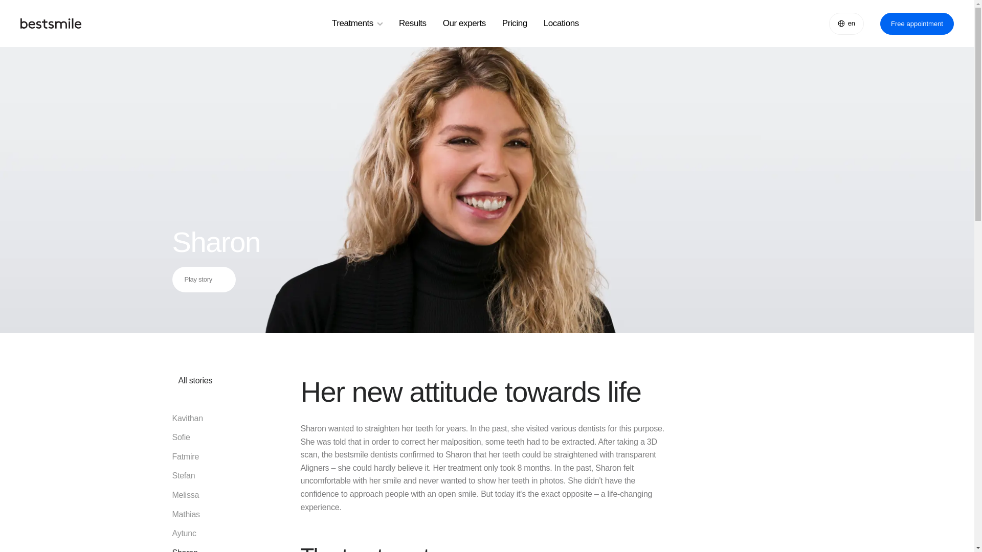  Describe the element at coordinates (357, 24) in the screenshot. I see `Treatments` at that location.